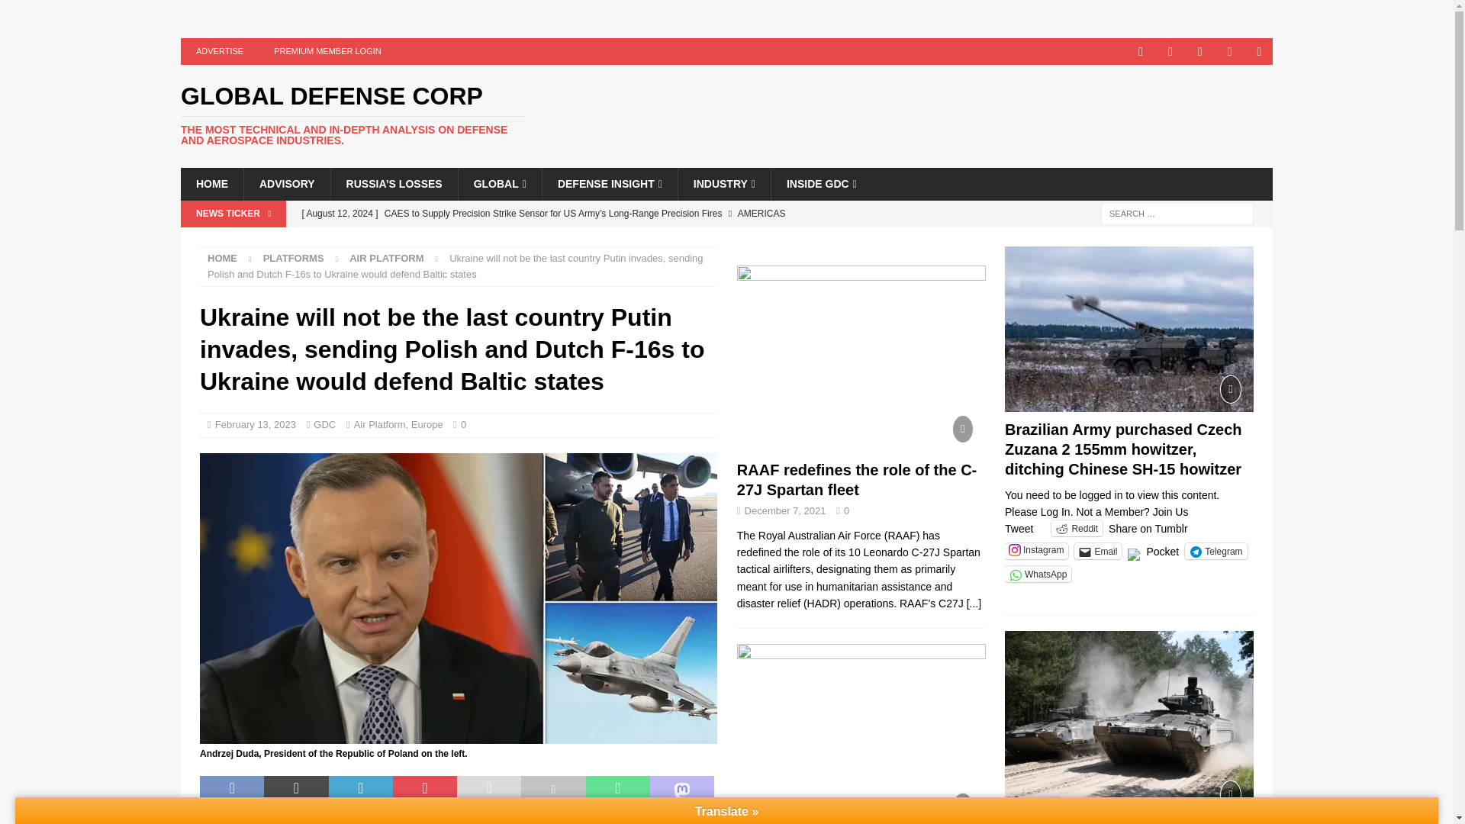  Describe the element at coordinates (593, 240) in the screenshot. I see `Ukrainian HIMARS destroys Russian Pantsir air defense system` at that location.